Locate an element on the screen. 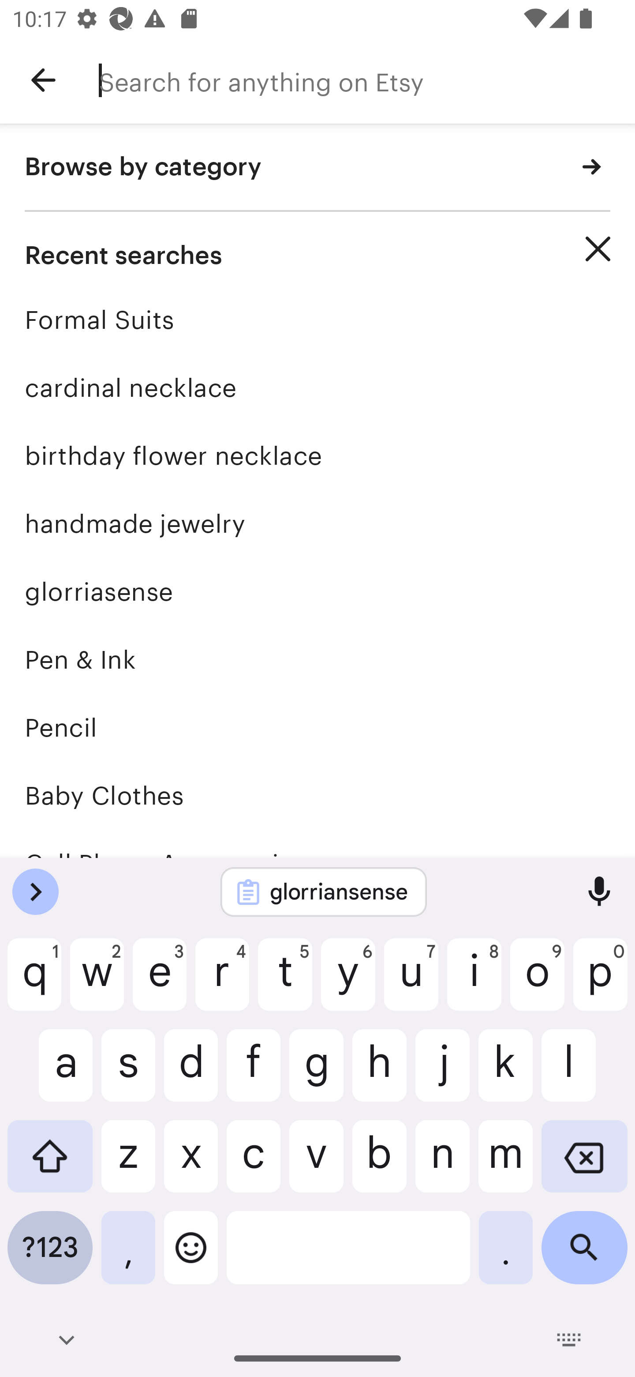 The image size is (635, 1377). Formal Suits is located at coordinates (317, 320).